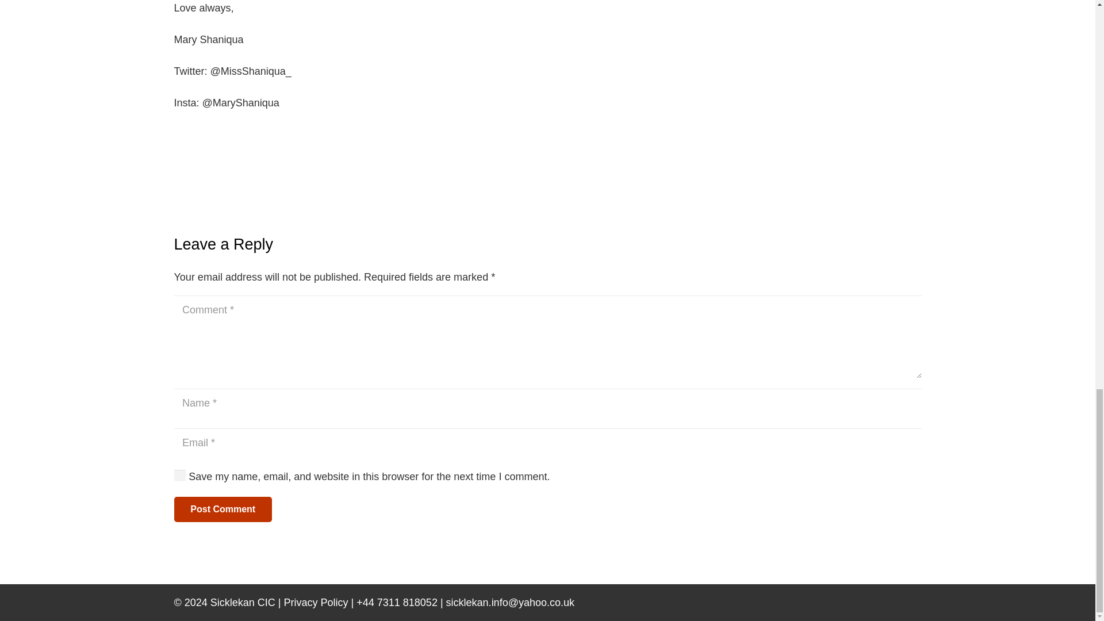  I want to click on Privacy Policy, so click(316, 603).